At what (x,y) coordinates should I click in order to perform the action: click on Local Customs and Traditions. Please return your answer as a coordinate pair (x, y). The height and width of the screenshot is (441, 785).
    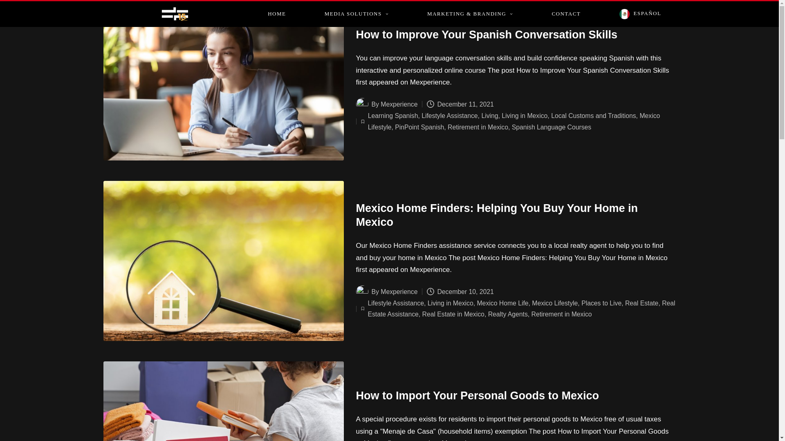
    Looking at the image, I should click on (593, 116).